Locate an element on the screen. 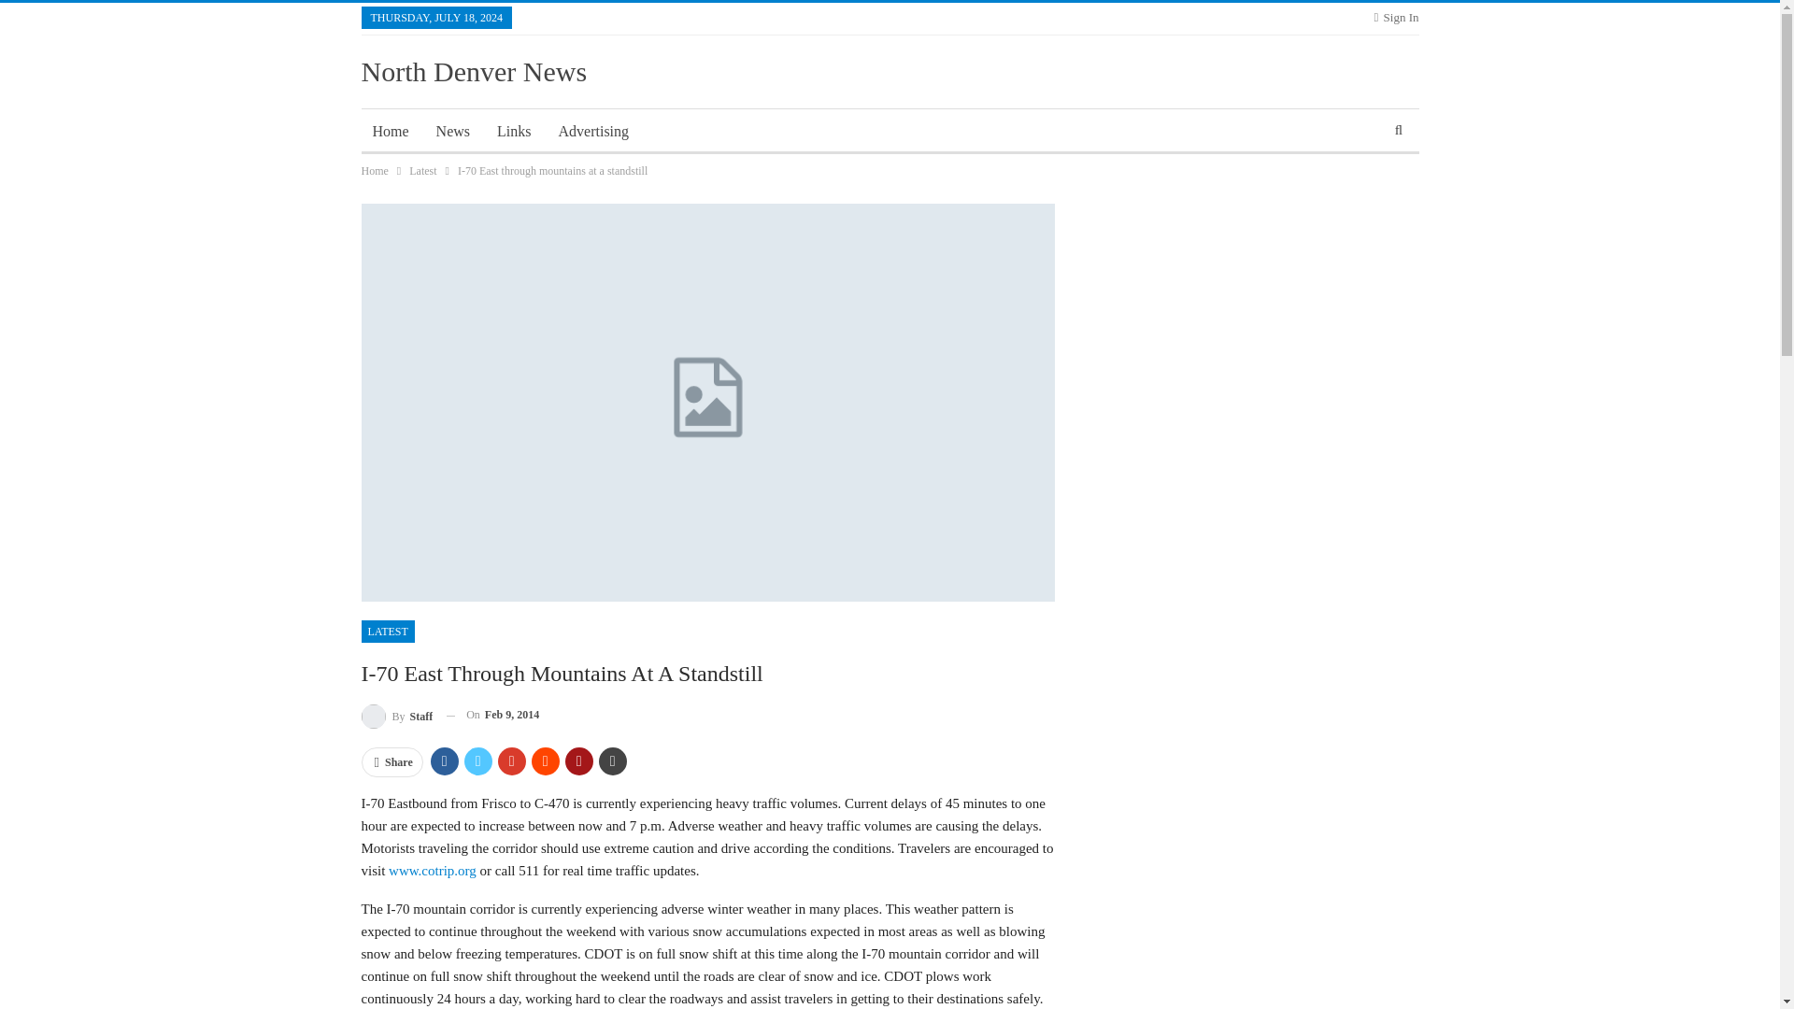 The width and height of the screenshot is (1794, 1009). Home is located at coordinates (390, 131).